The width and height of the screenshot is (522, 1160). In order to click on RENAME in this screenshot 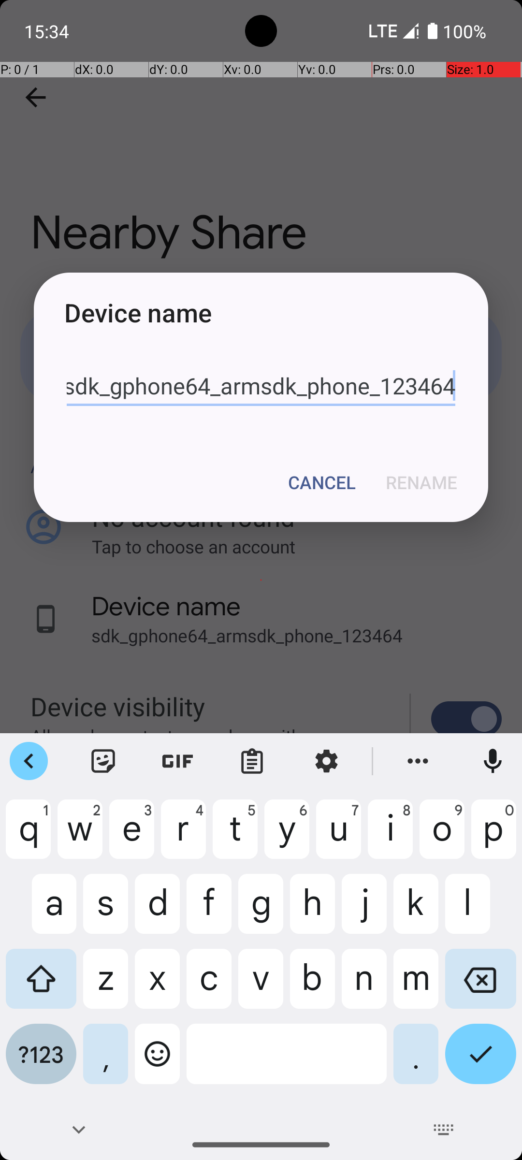, I will do `click(421, 482)`.